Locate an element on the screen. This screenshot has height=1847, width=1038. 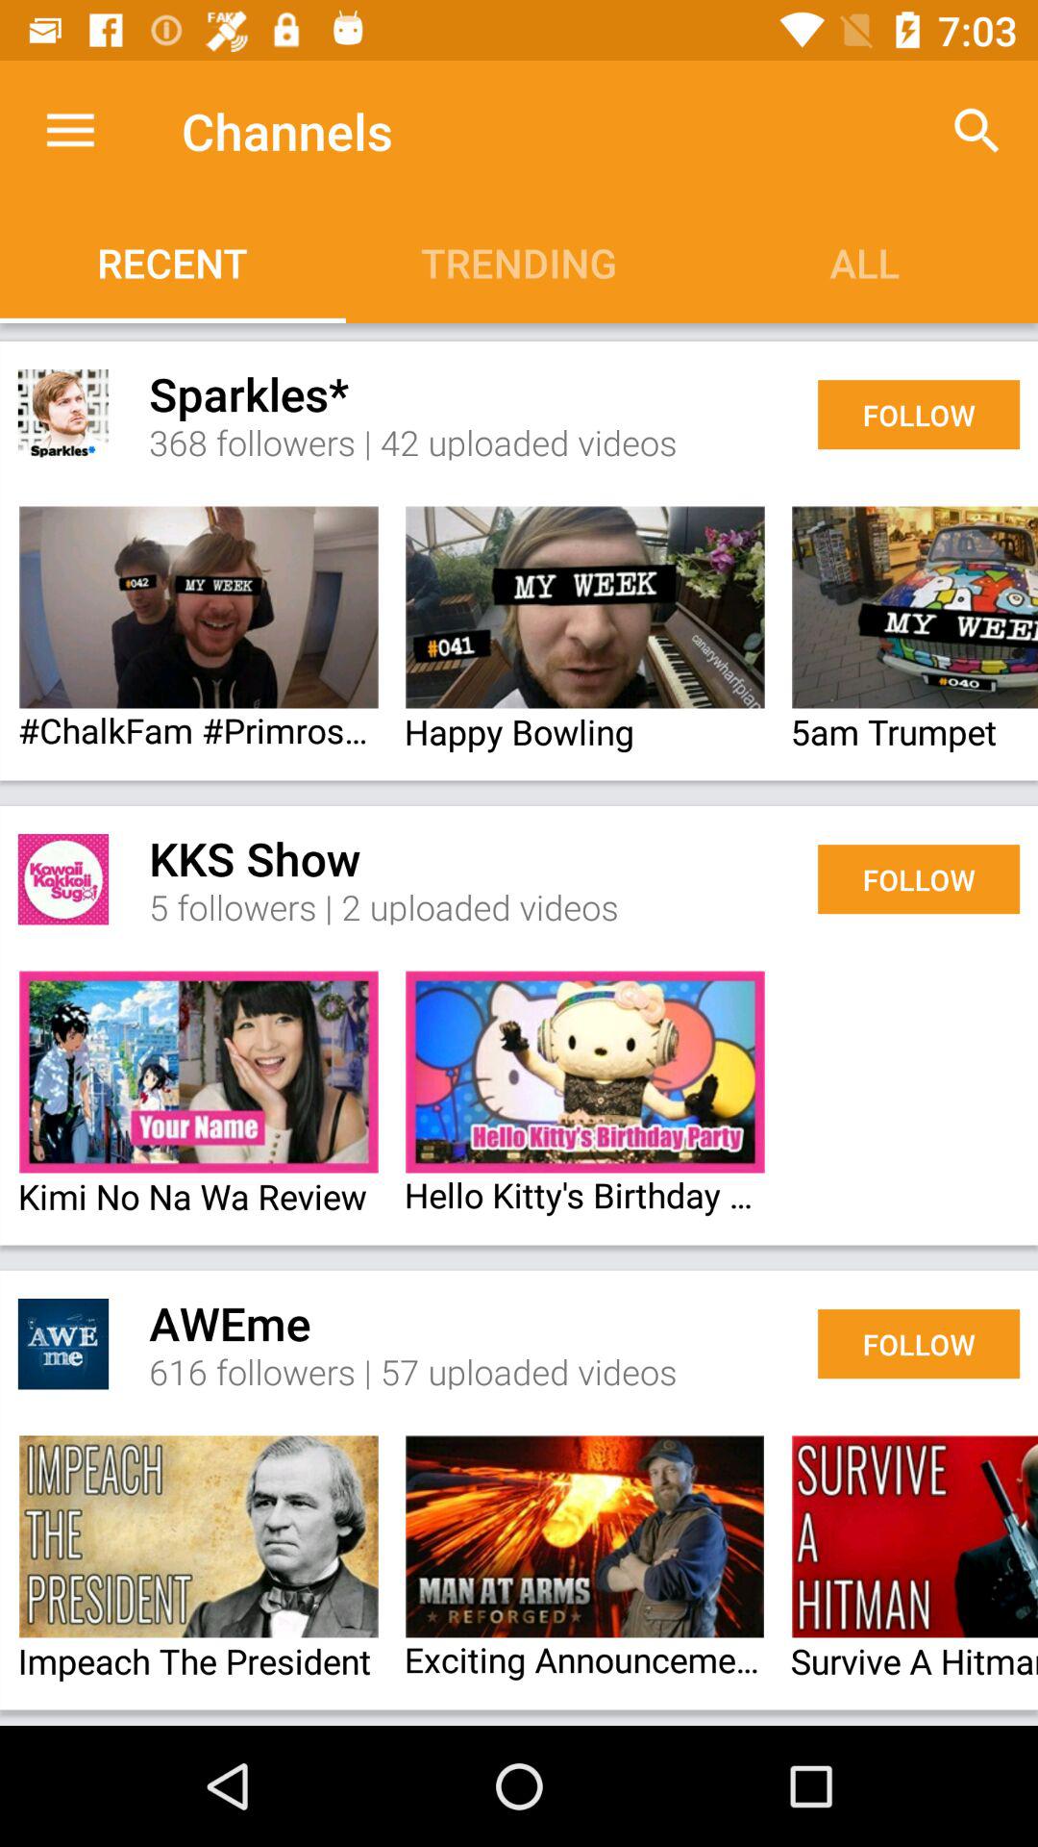
turn off the app next to the channels icon is located at coordinates (976, 131).